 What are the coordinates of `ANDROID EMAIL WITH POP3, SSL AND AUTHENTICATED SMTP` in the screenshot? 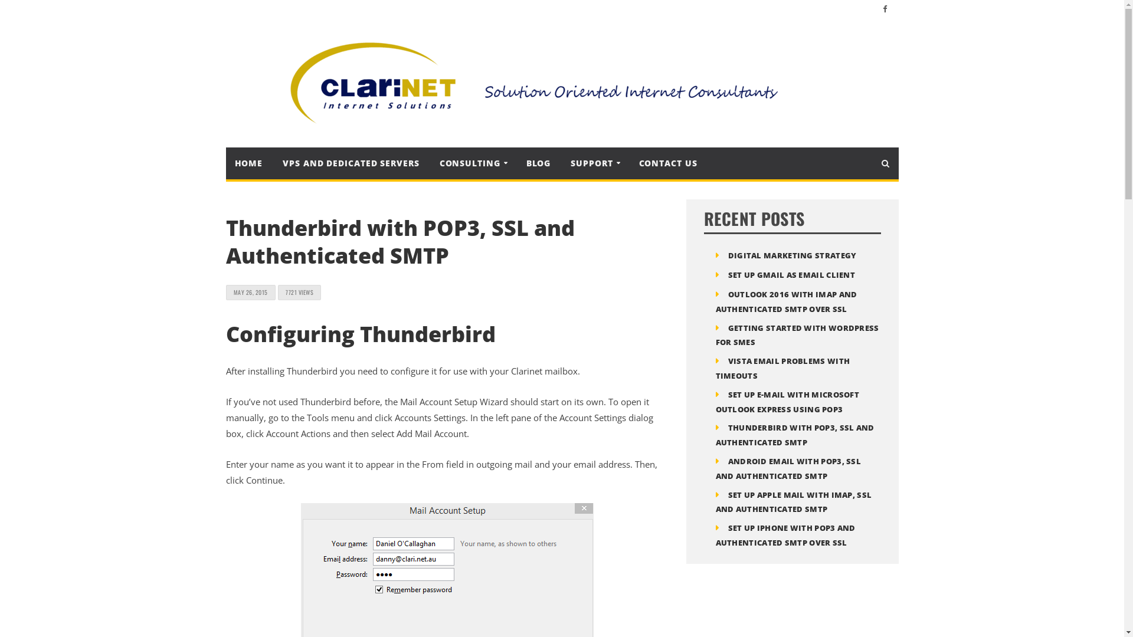 It's located at (788, 468).